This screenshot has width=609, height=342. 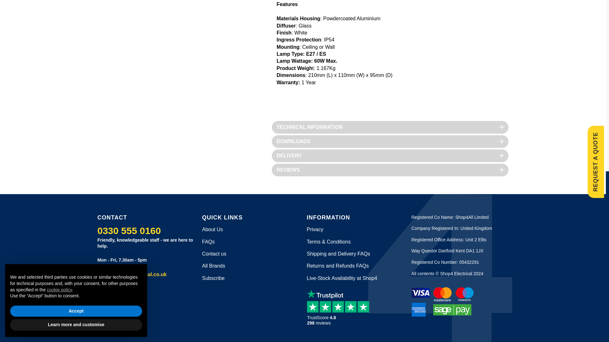 I want to click on Use our form to contact us, so click(x=214, y=254).